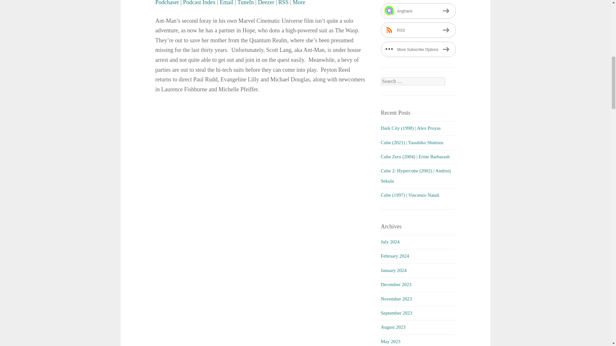 The image size is (616, 346). What do you see at coordinates (167, 3) in the screenshot?
I see `Subscribe on Podchaser` at bounding box center [167, 3].